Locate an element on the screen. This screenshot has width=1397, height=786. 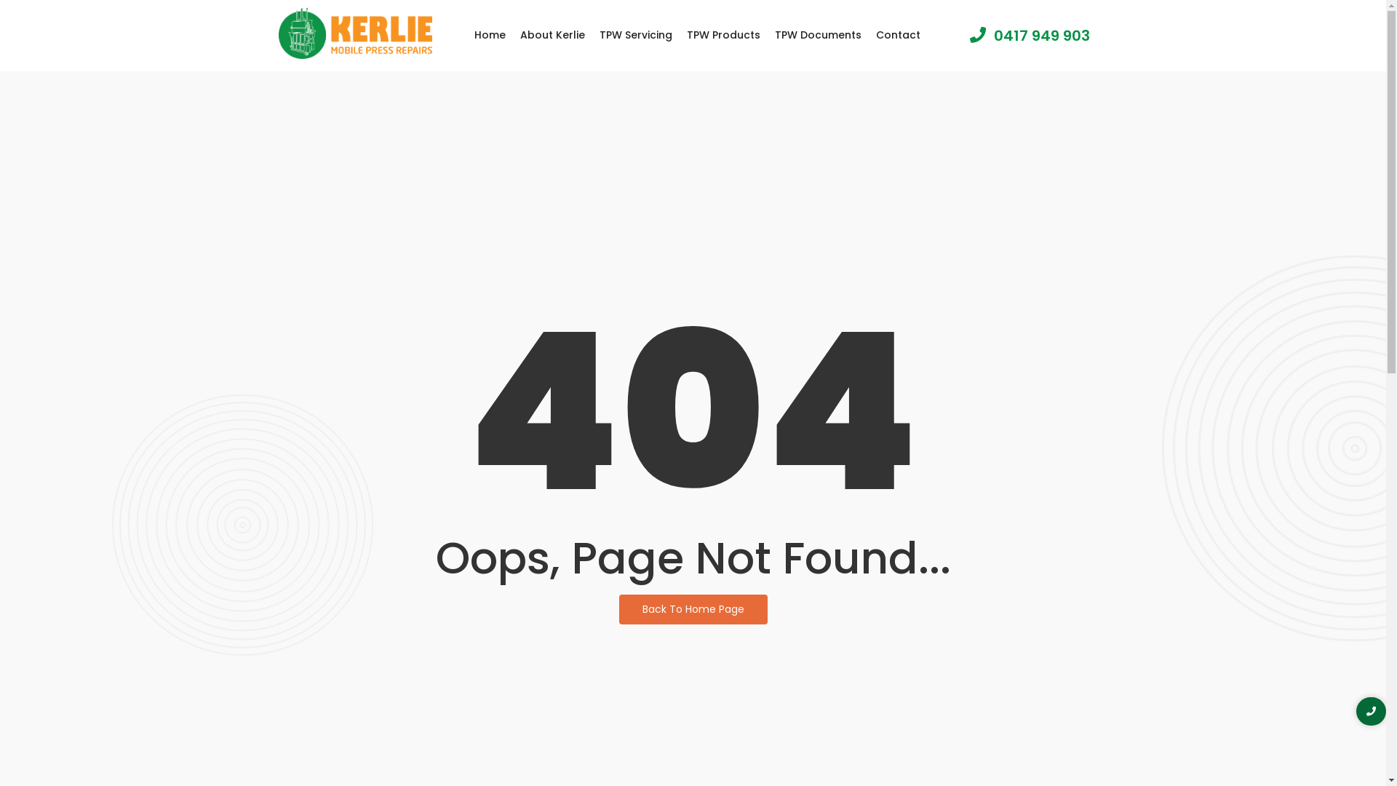
Contact is located at coordinates (898, 35).